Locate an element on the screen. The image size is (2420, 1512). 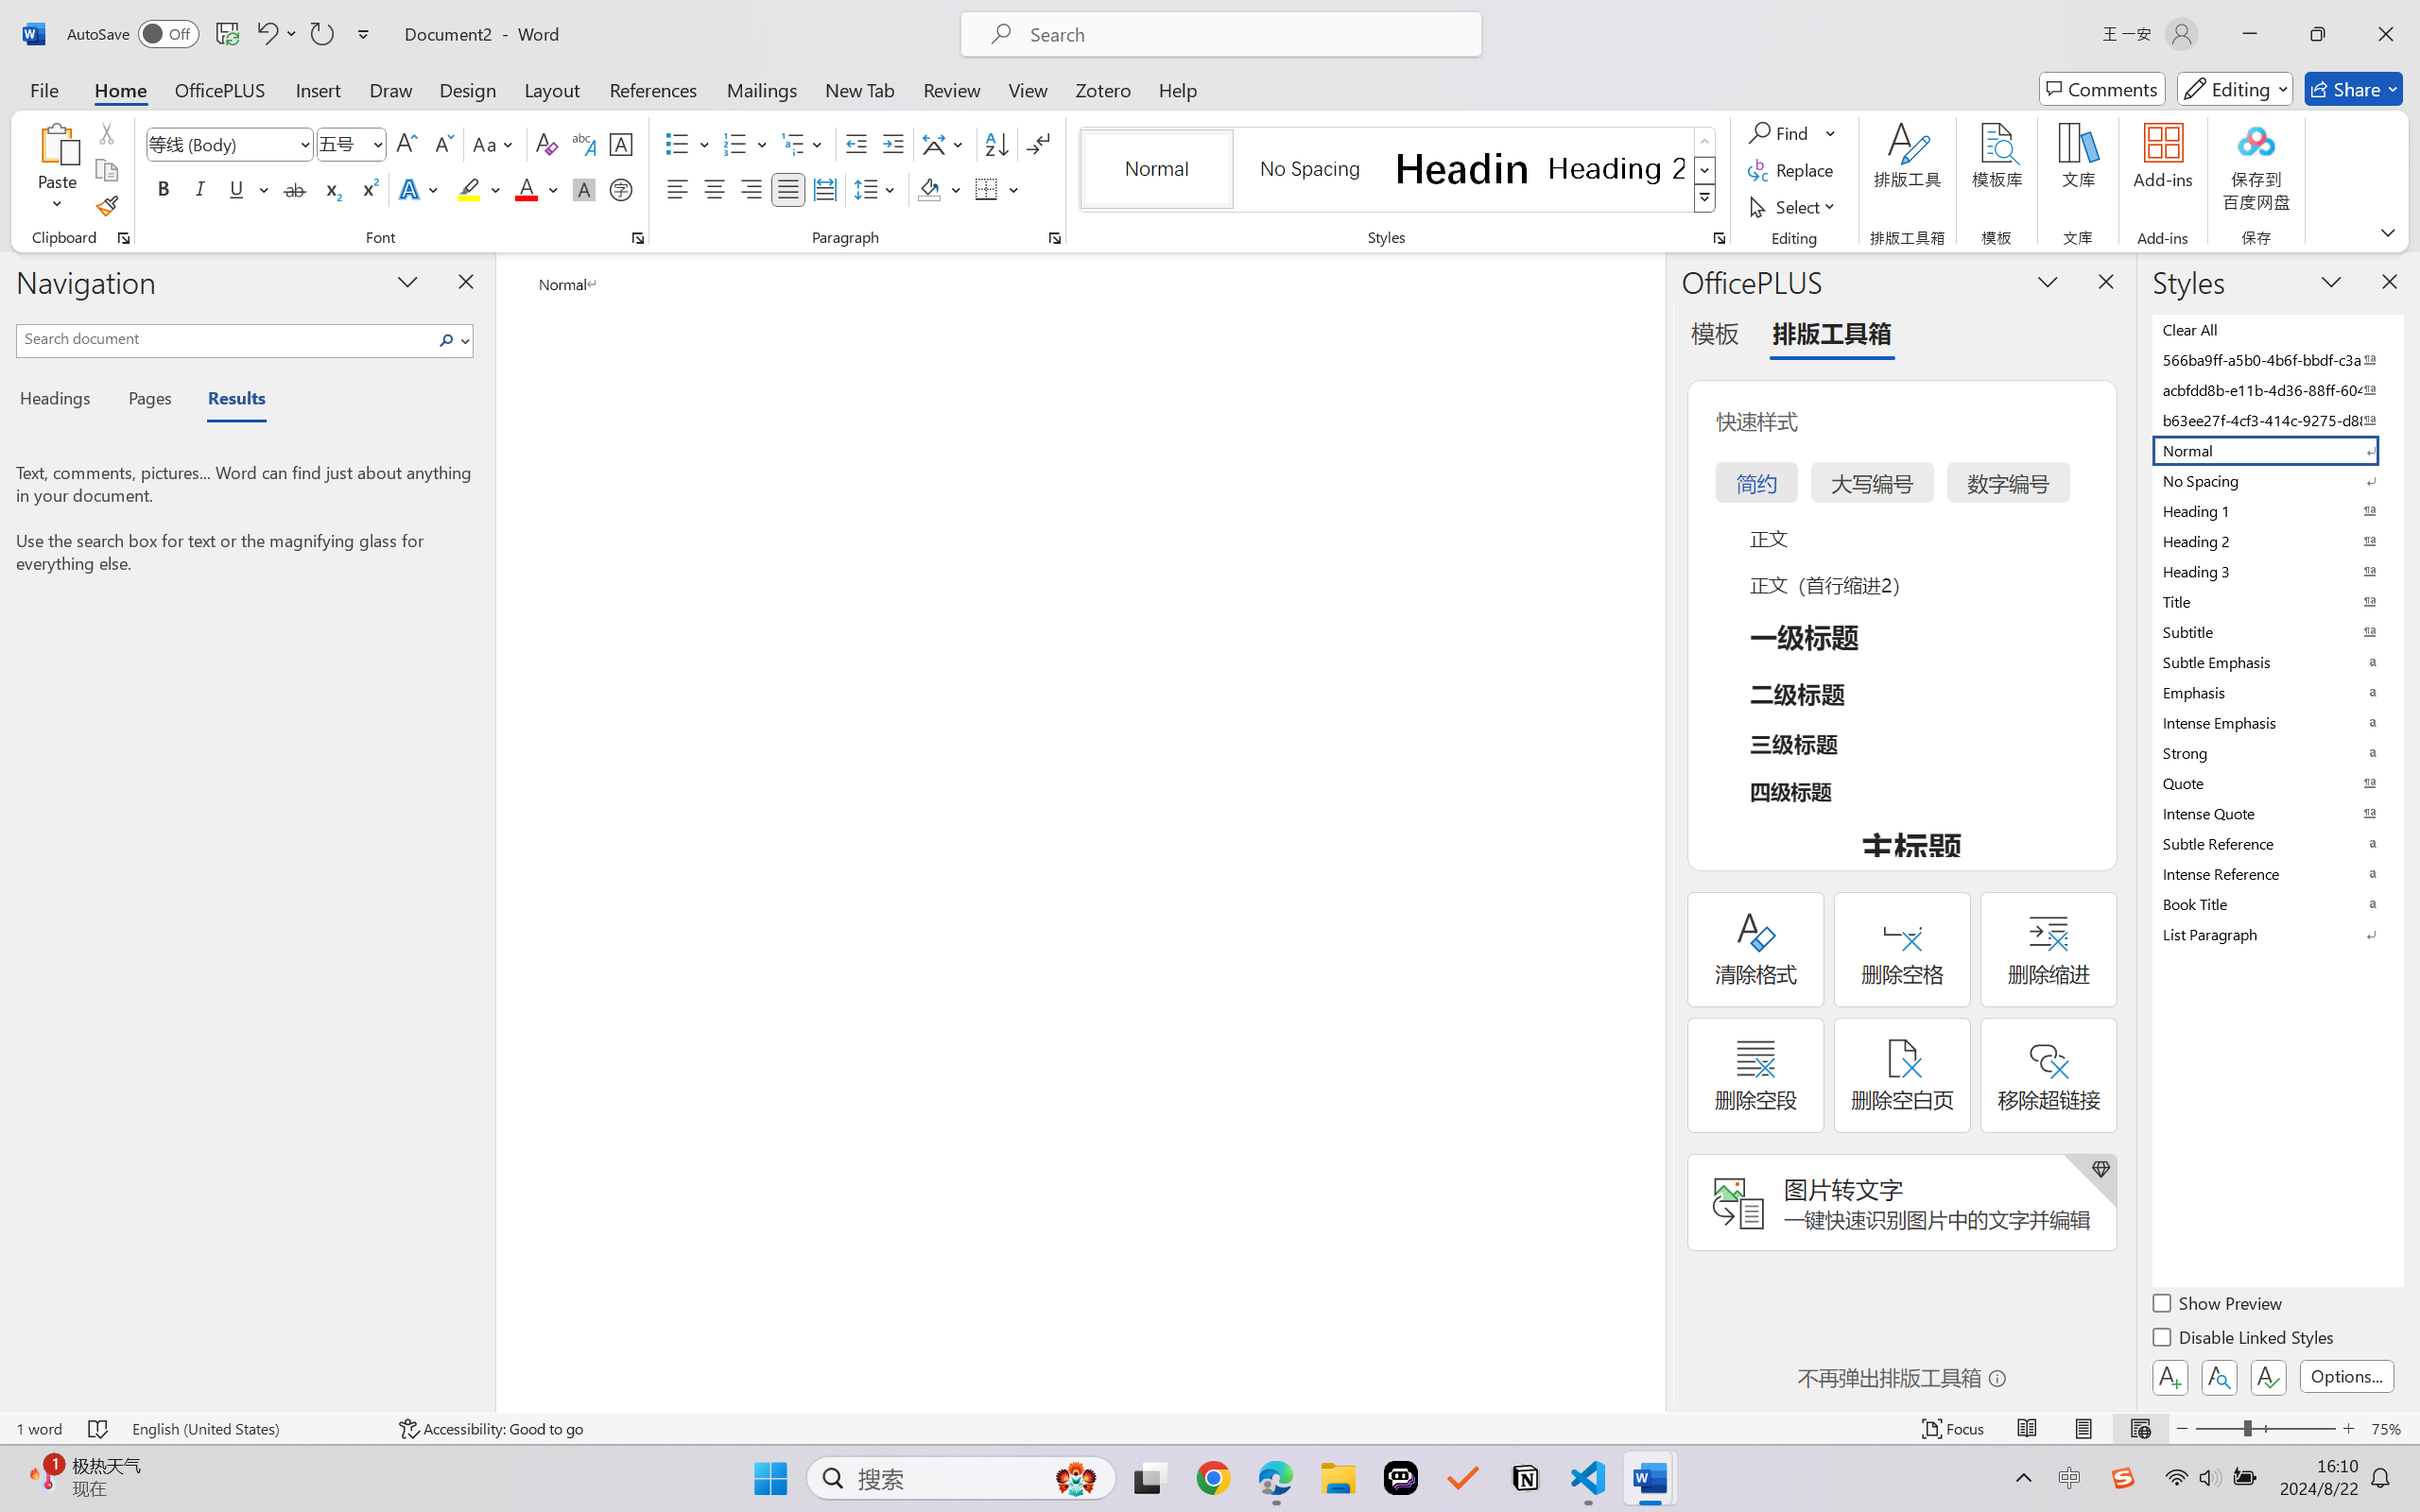
Subtle Emphasis is located at coordinates (2276, 661).